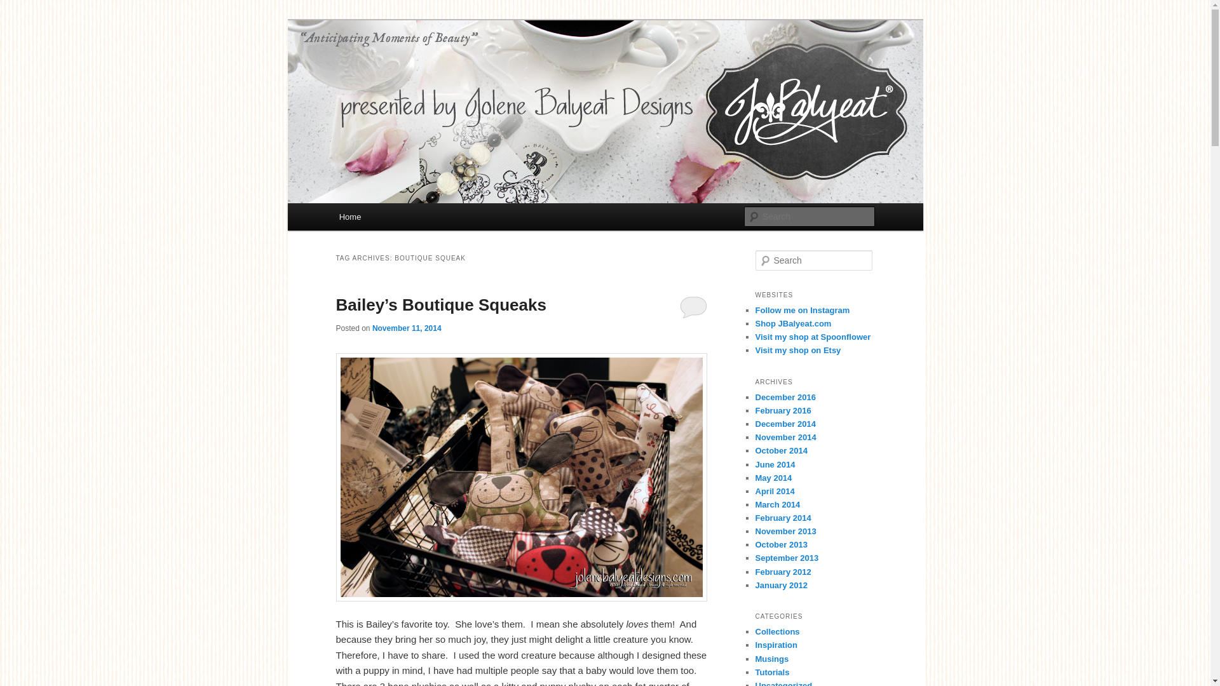  Describe the element at coordinates (442, 66) in the screenshot. I see `Jolene Balyeat Designs` at that location.